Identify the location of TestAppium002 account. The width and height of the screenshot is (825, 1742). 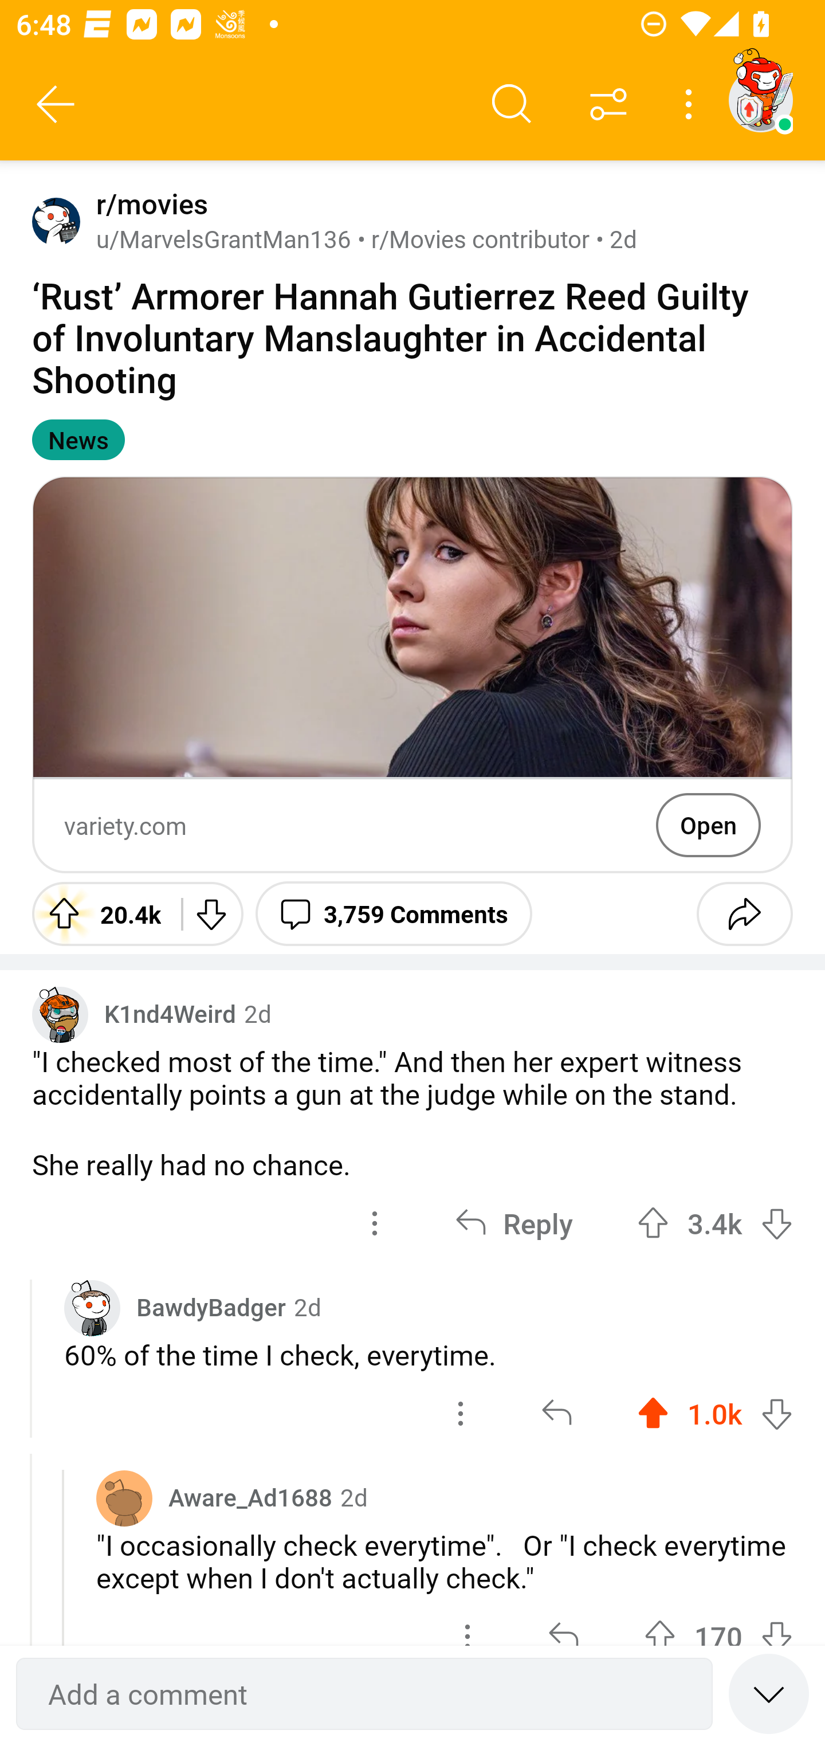
(760, 100).